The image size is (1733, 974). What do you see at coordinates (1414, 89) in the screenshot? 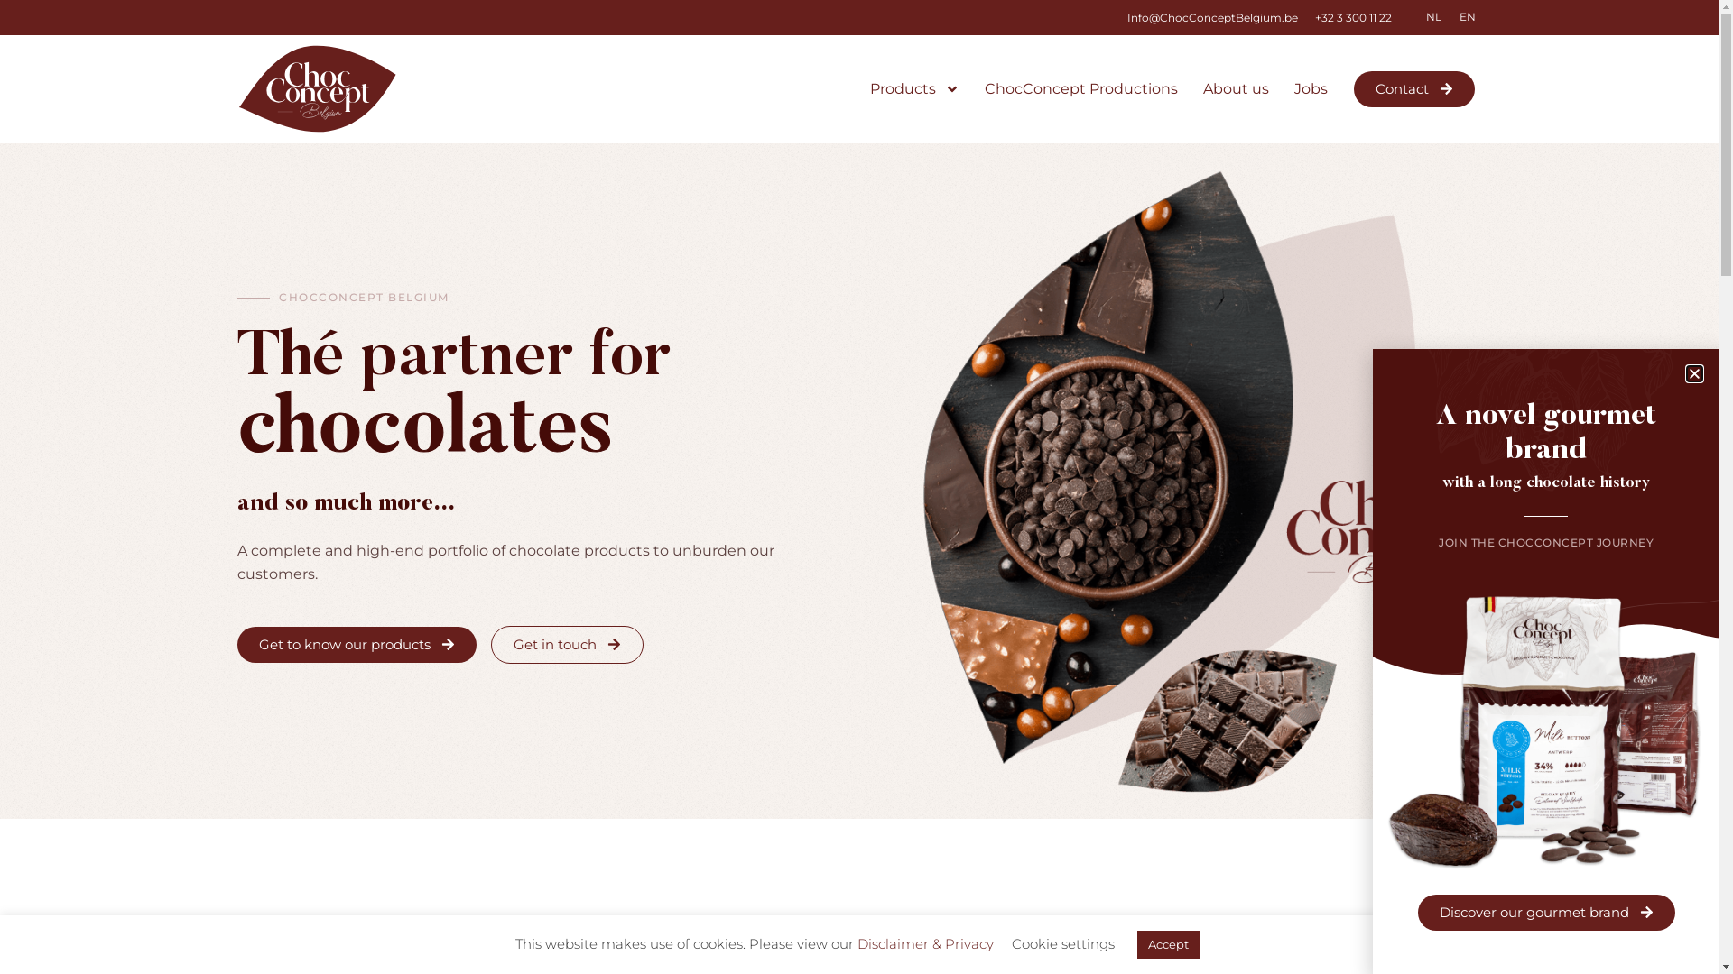
I see `Contact` at bounding box center [1414, 89].